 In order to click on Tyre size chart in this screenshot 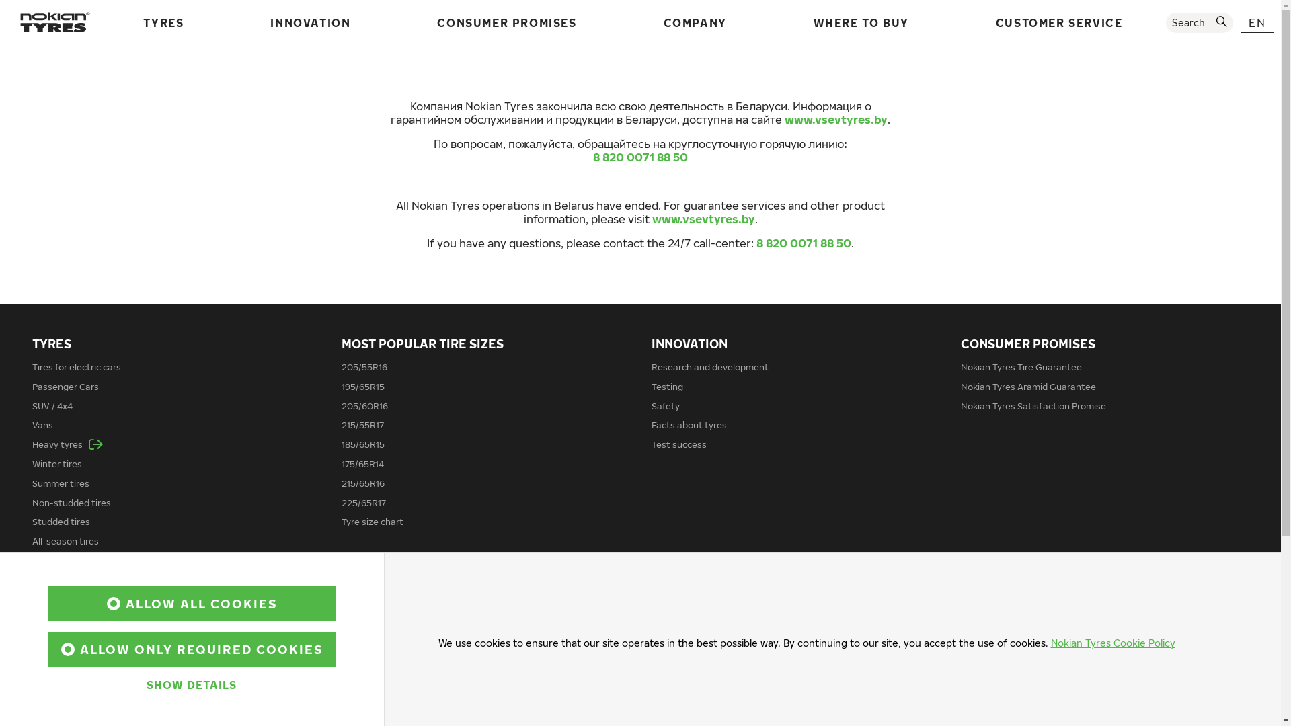, I will do `click(373, 522)`.